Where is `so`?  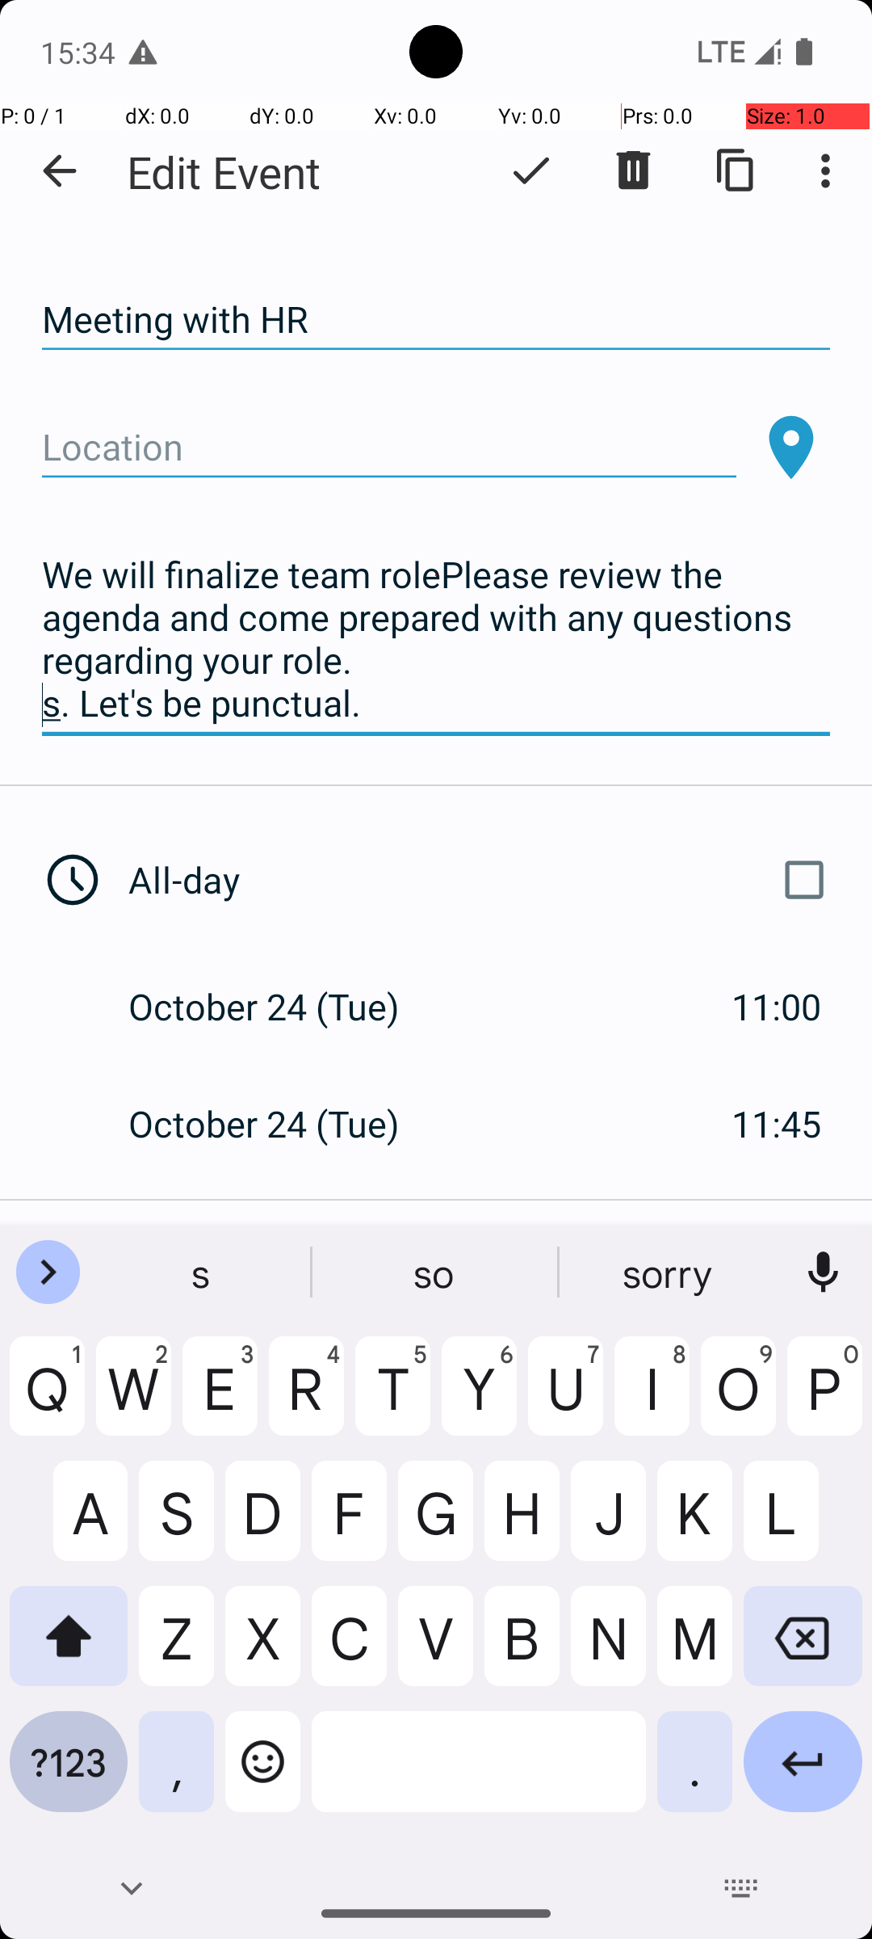 so is located at coordinates (436, 1272).